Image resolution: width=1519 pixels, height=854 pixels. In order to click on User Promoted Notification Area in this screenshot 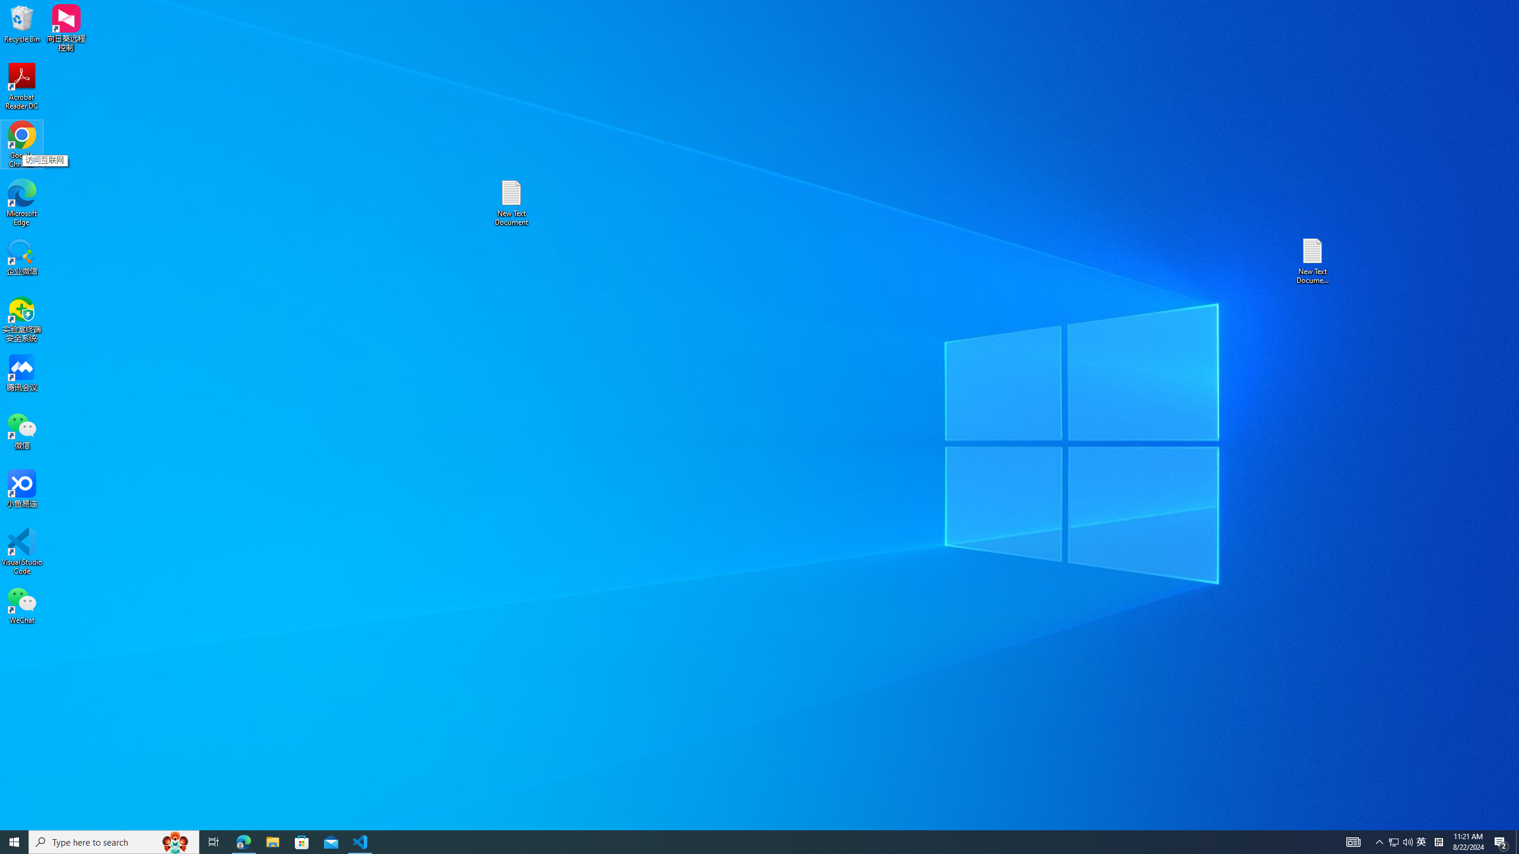, I will do `click(302, 842)`.